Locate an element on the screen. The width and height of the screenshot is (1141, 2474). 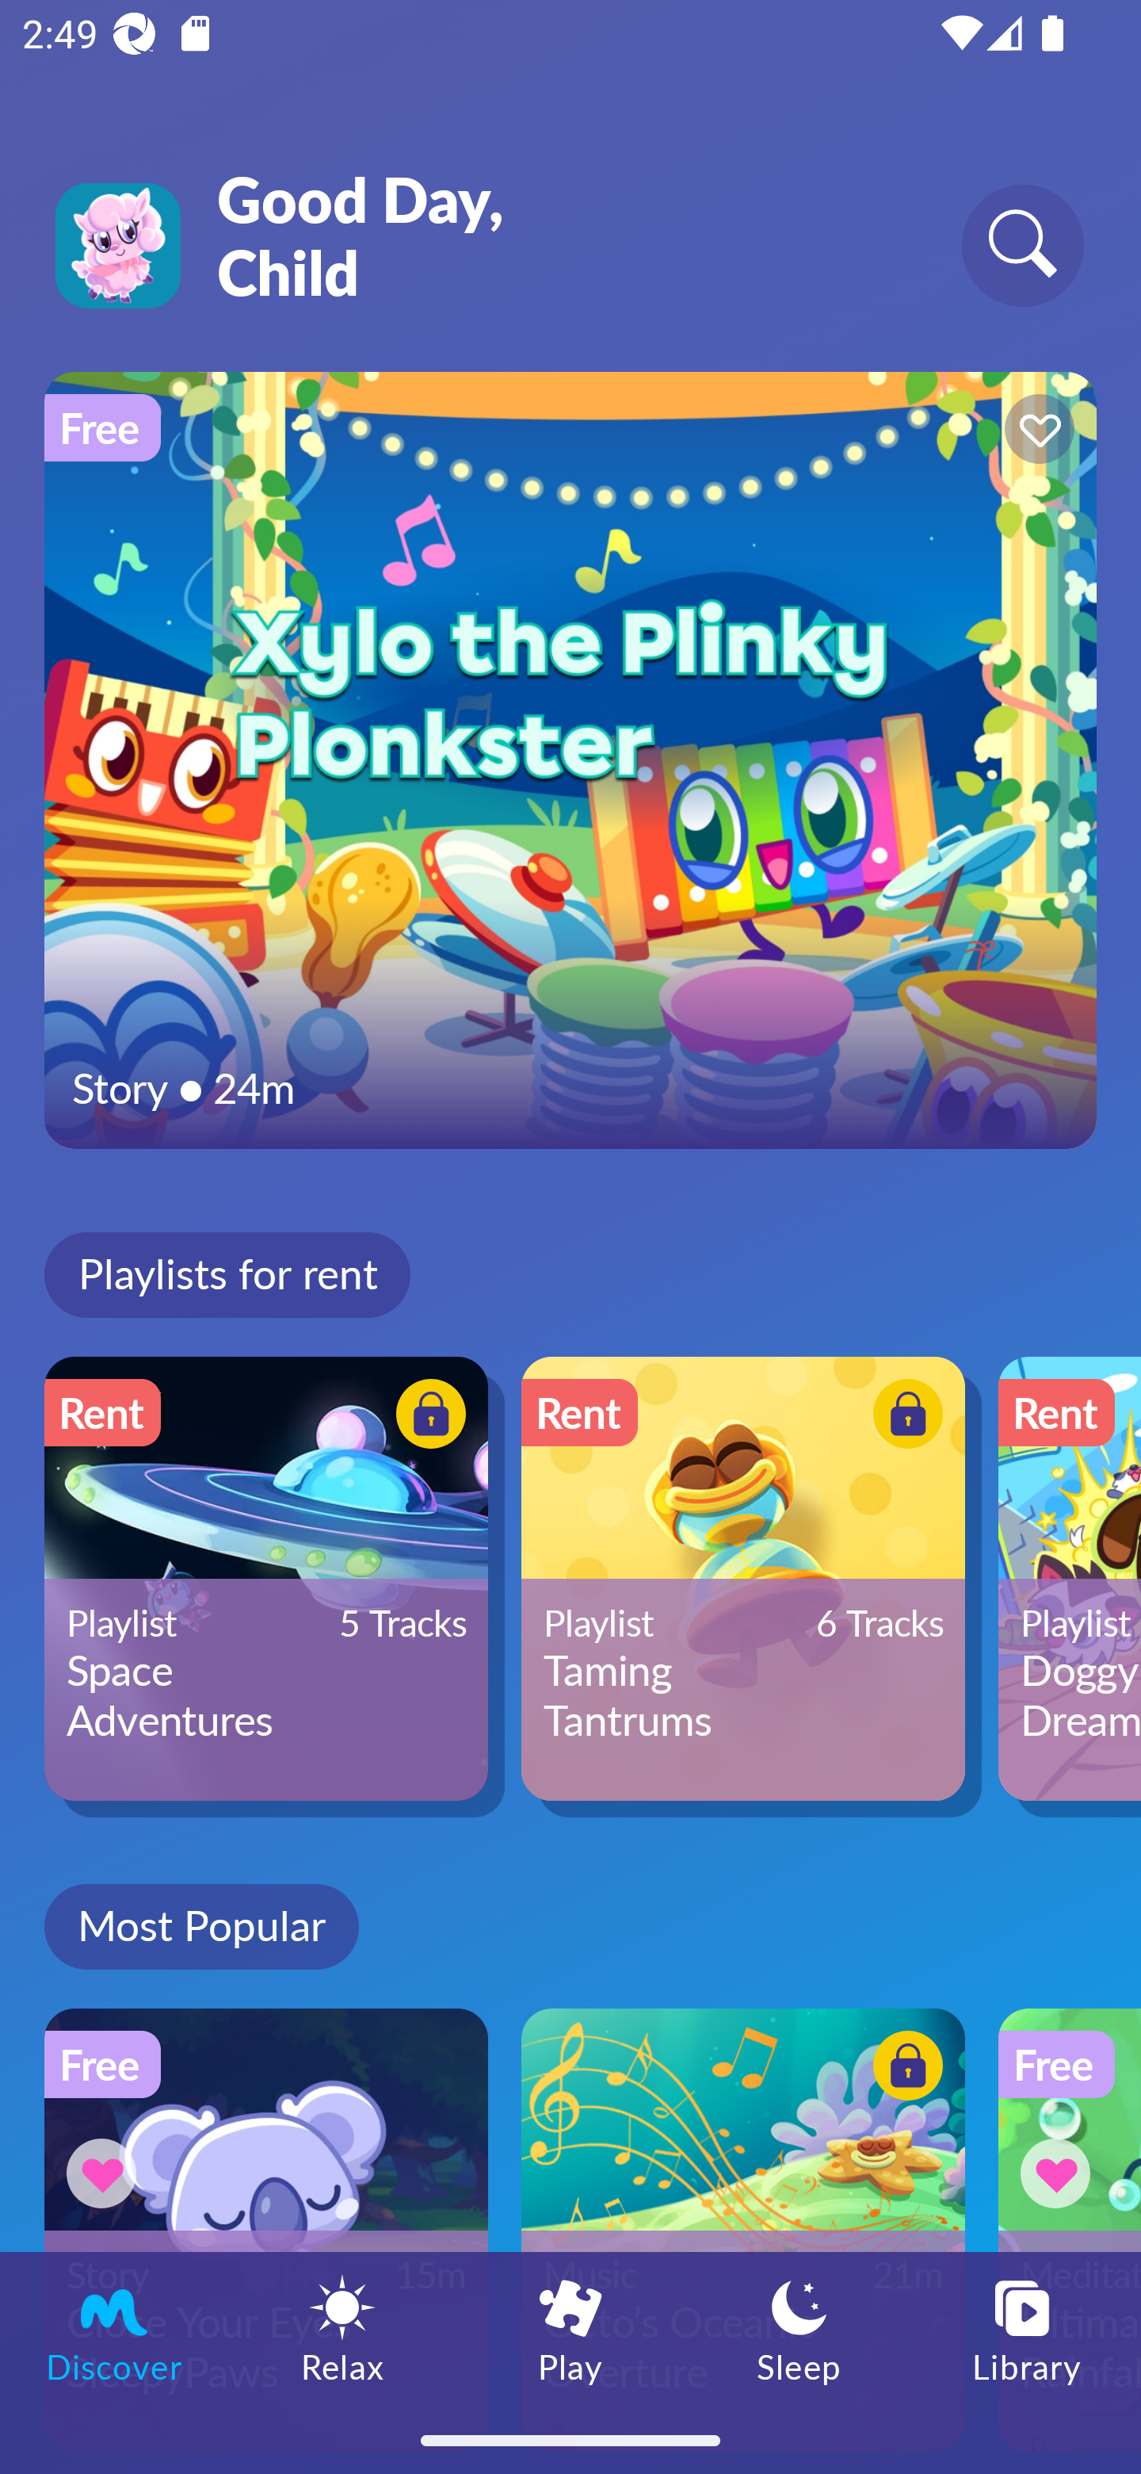
Button is located at coordinates (903, 2070).